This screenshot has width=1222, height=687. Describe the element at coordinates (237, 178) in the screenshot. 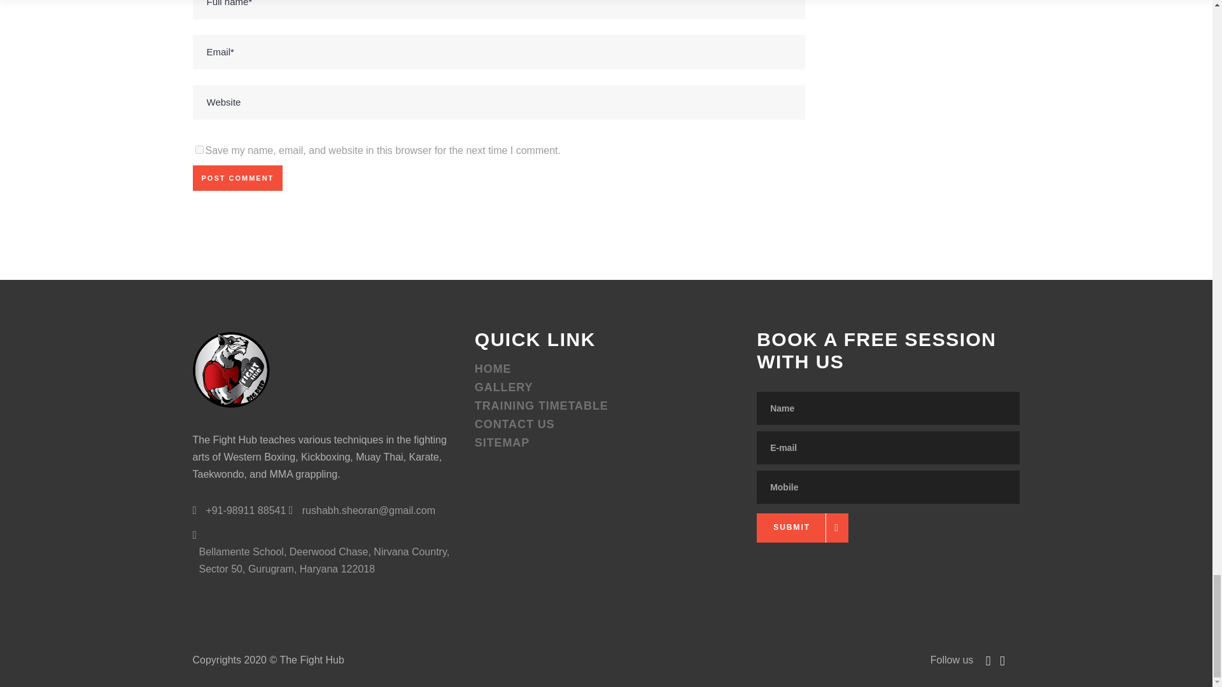

I see `Post comment` at that location.